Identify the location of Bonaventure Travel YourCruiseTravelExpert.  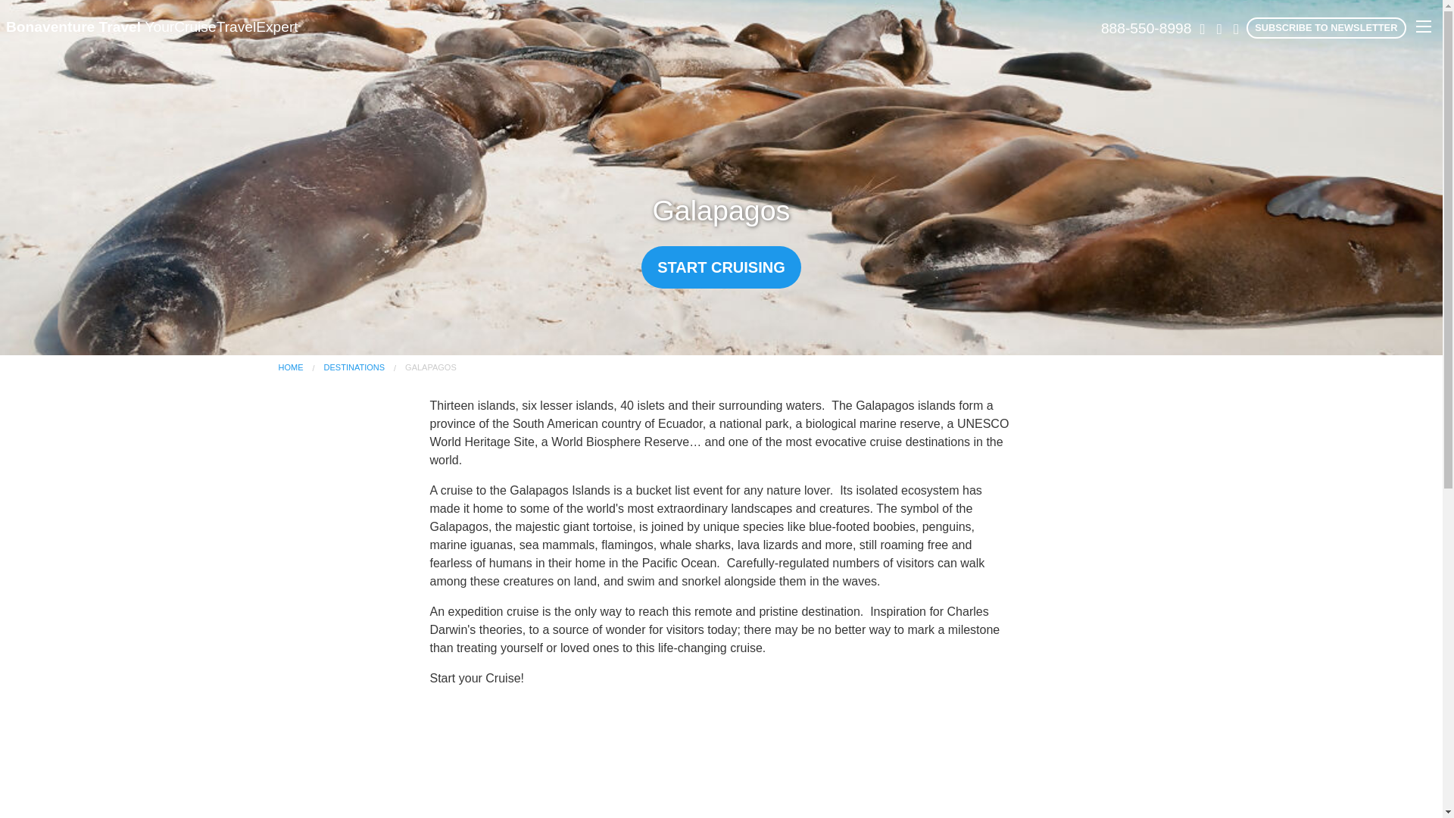
(151, 27).